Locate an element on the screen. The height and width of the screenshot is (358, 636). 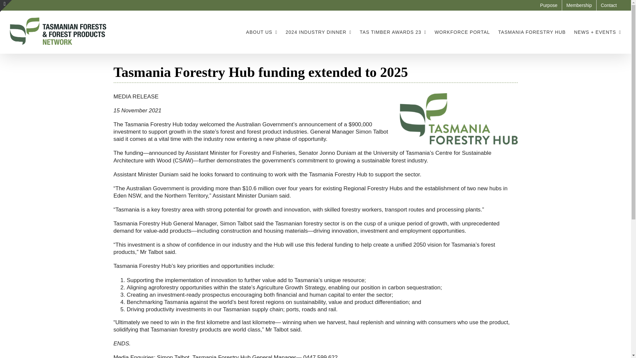
Contact is located at coordinates (609, 5).